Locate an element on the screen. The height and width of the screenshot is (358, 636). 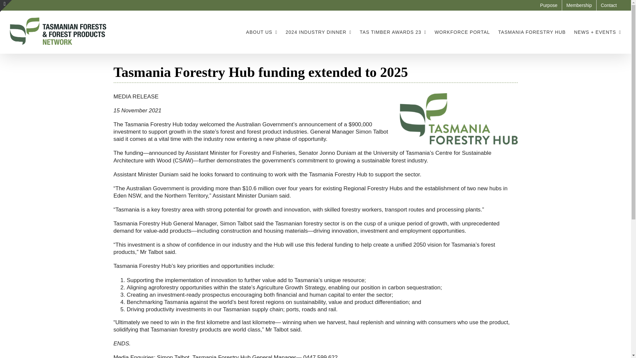
Contact is located at coordinates (609, 5).